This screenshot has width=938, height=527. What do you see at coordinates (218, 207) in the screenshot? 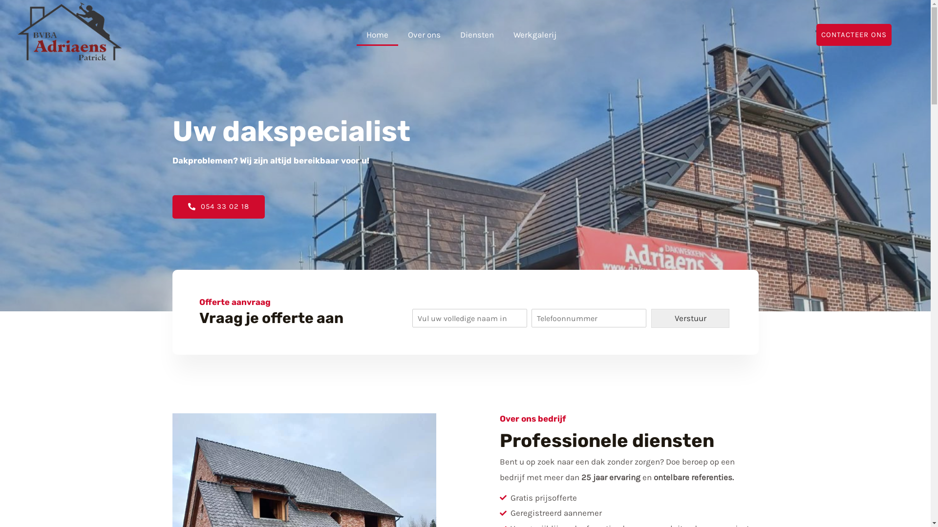
I see `054 33 02 18` at bounding box center [218, 207].